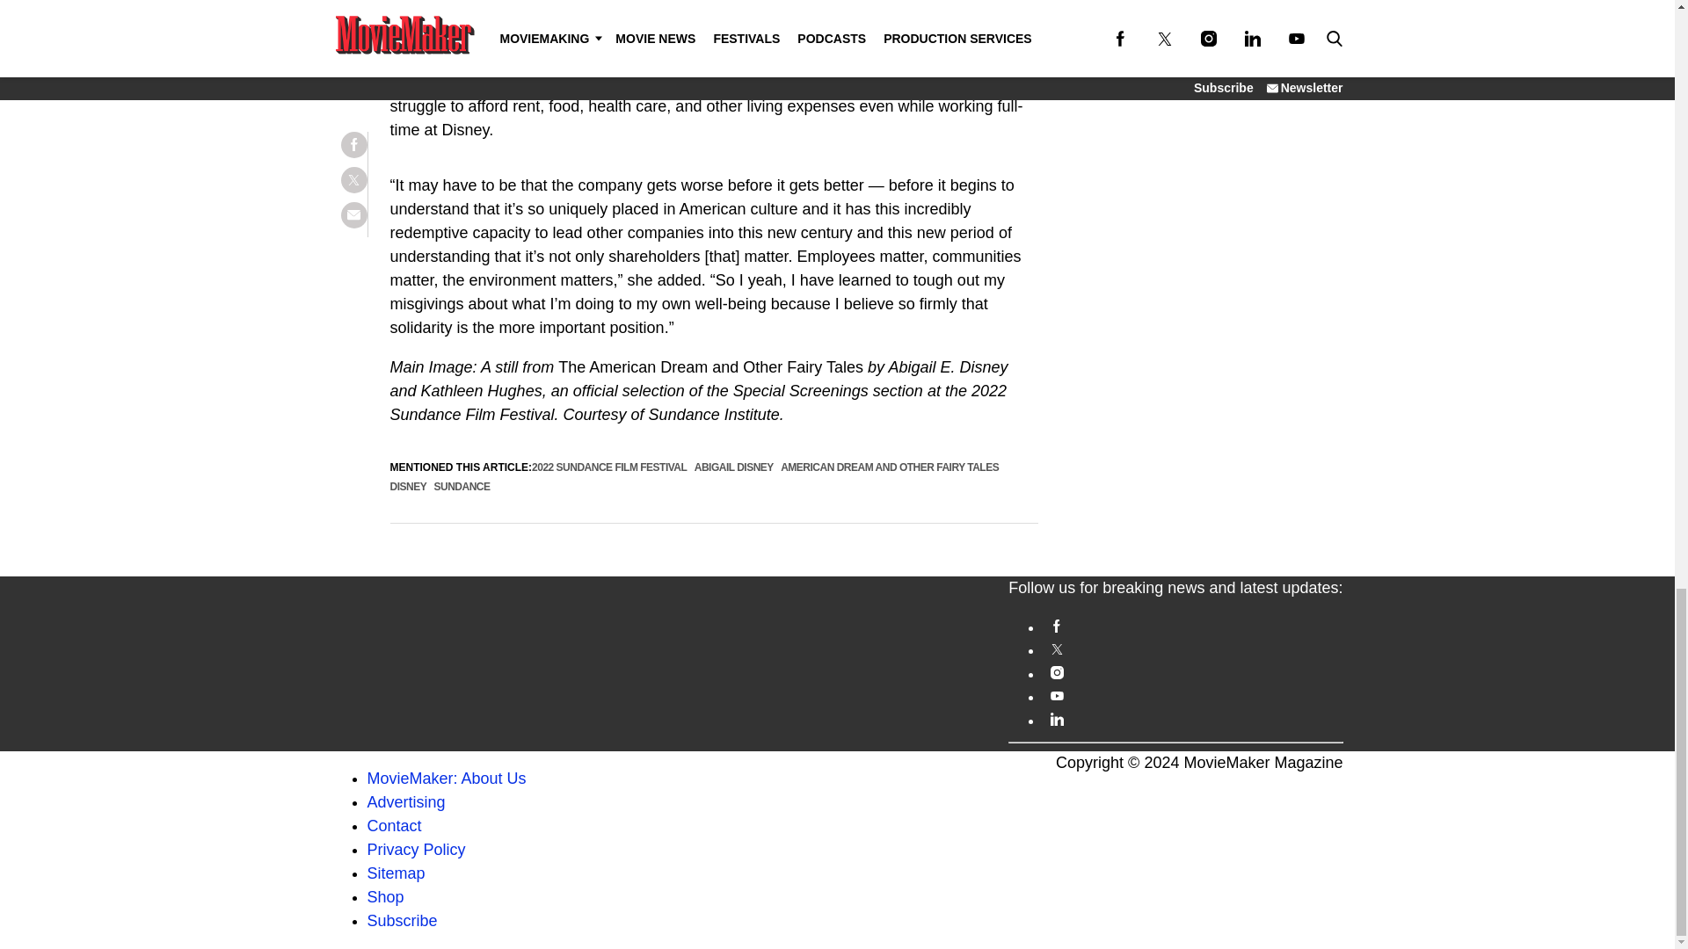 The width and height of the screenshot is (1688, 949). What do you see at coordinates (408, 486) in the screenshot?
I see `DISNEY` at bounding box center [408, 486].